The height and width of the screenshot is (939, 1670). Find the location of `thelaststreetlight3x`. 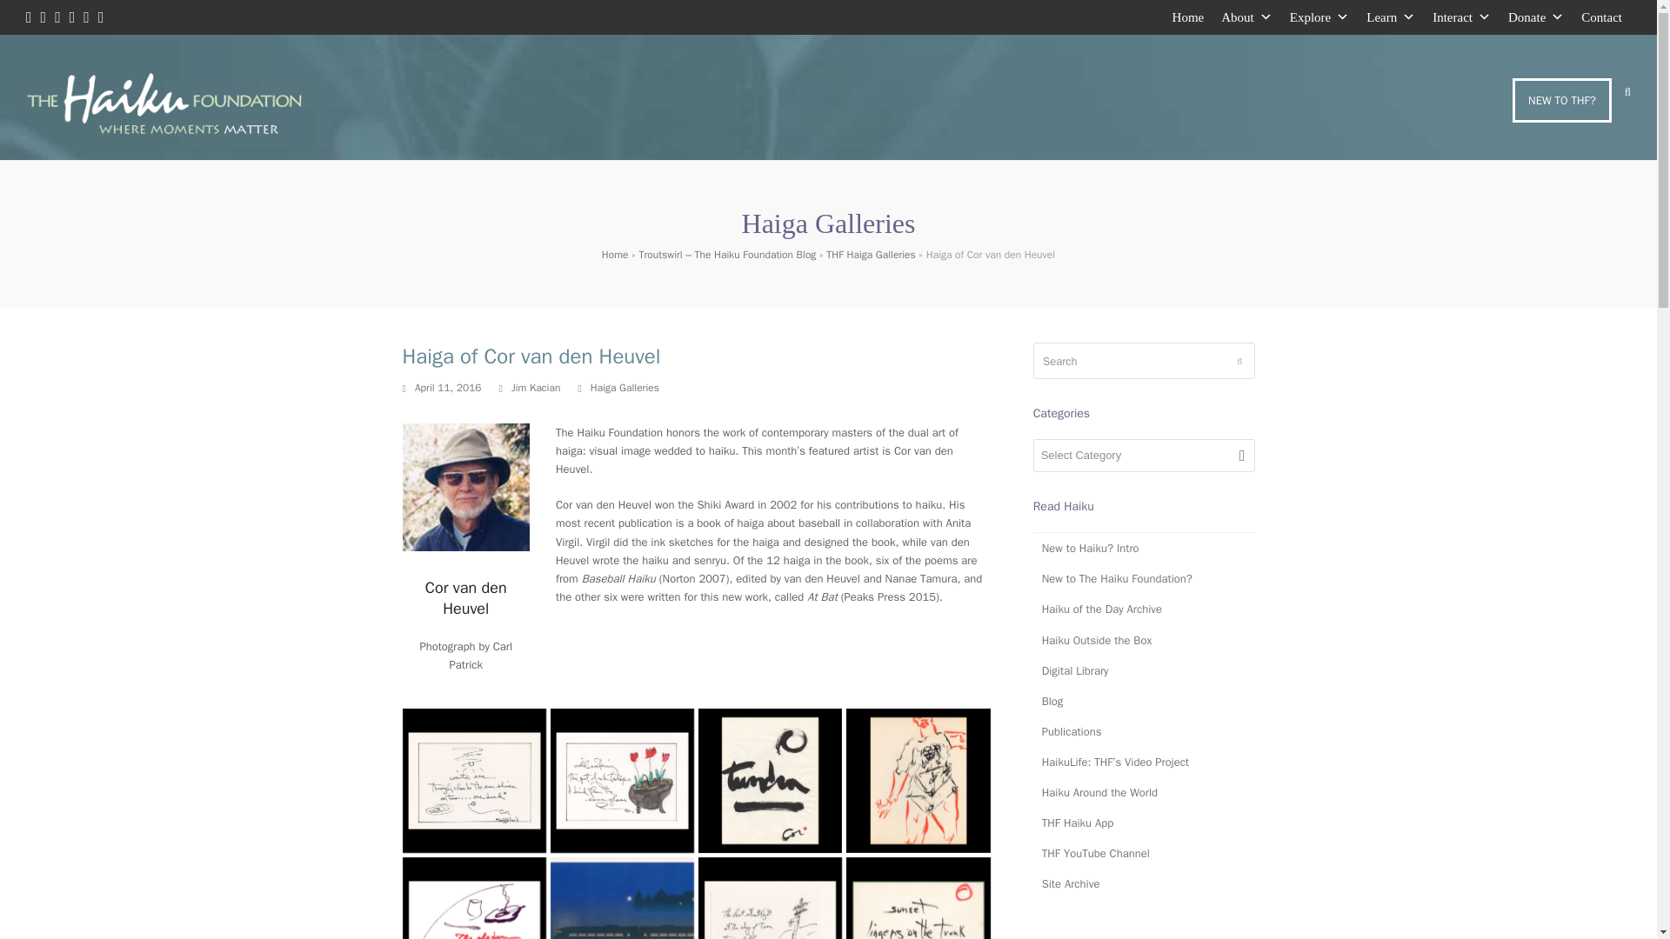

thelaststreetlight3x is located at coordinates (623, 898).